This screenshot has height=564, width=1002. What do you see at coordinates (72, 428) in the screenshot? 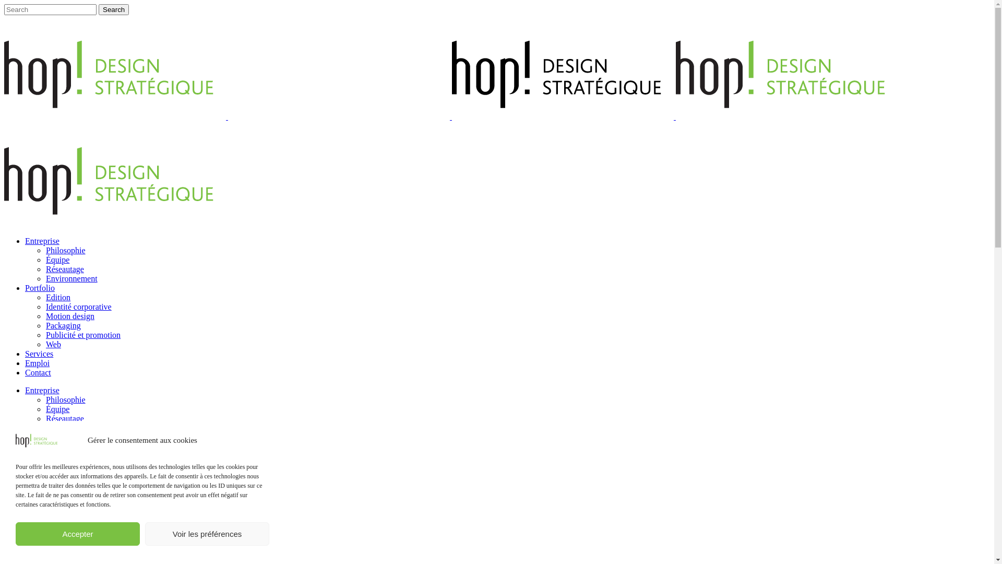
I see `Environnement` at bounding box center [72, 428].